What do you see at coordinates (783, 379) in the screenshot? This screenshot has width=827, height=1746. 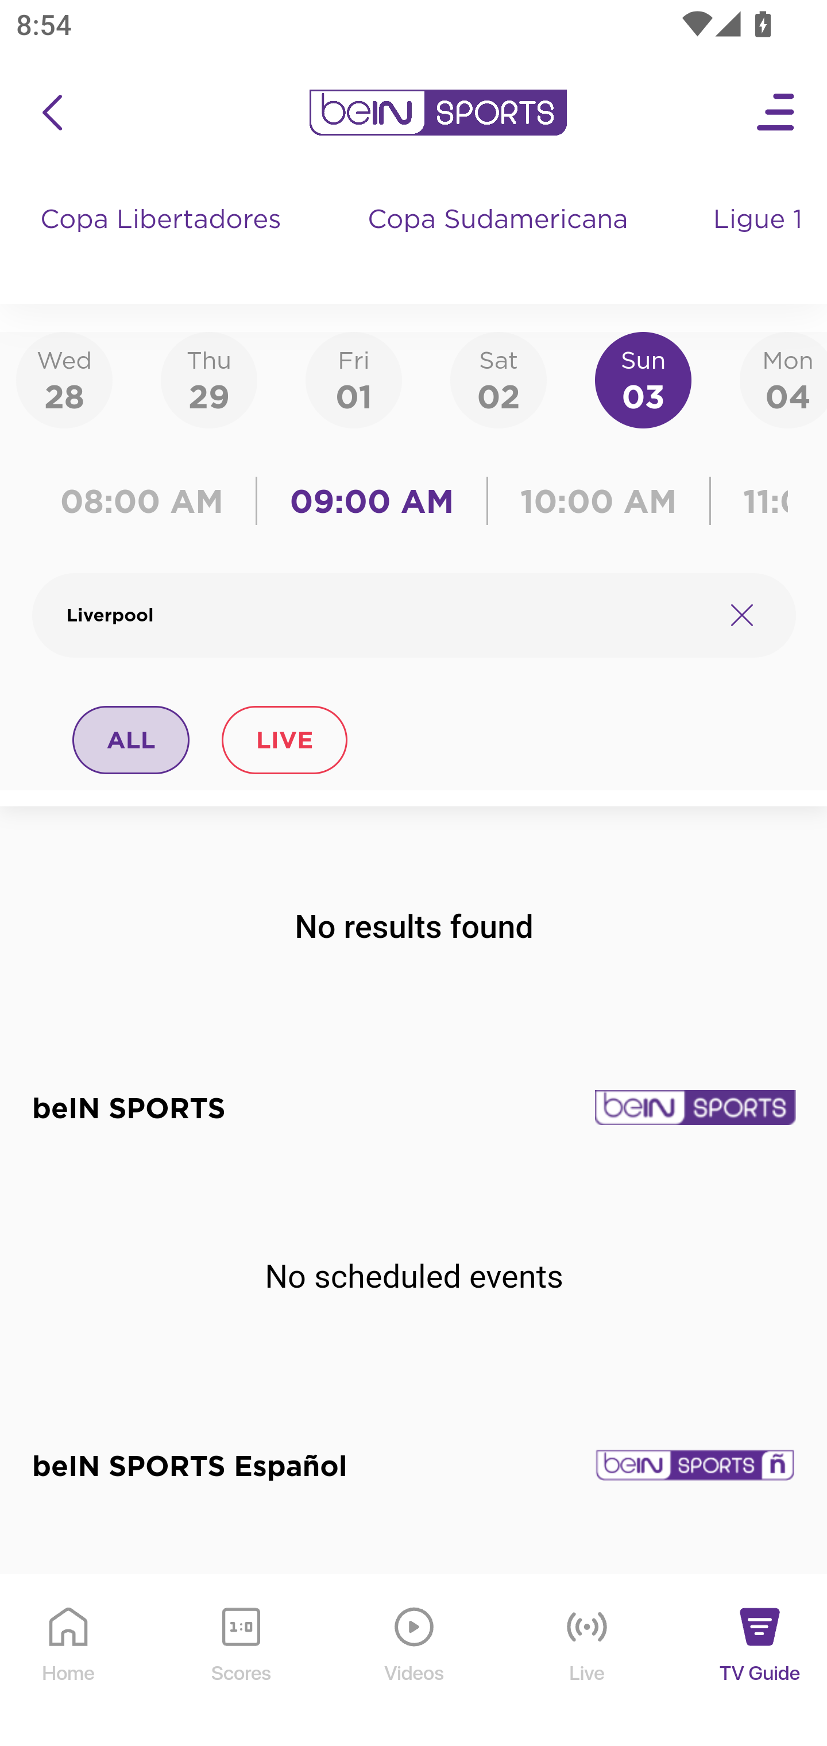 I see `Mon04` at bounding box center [783, 379].